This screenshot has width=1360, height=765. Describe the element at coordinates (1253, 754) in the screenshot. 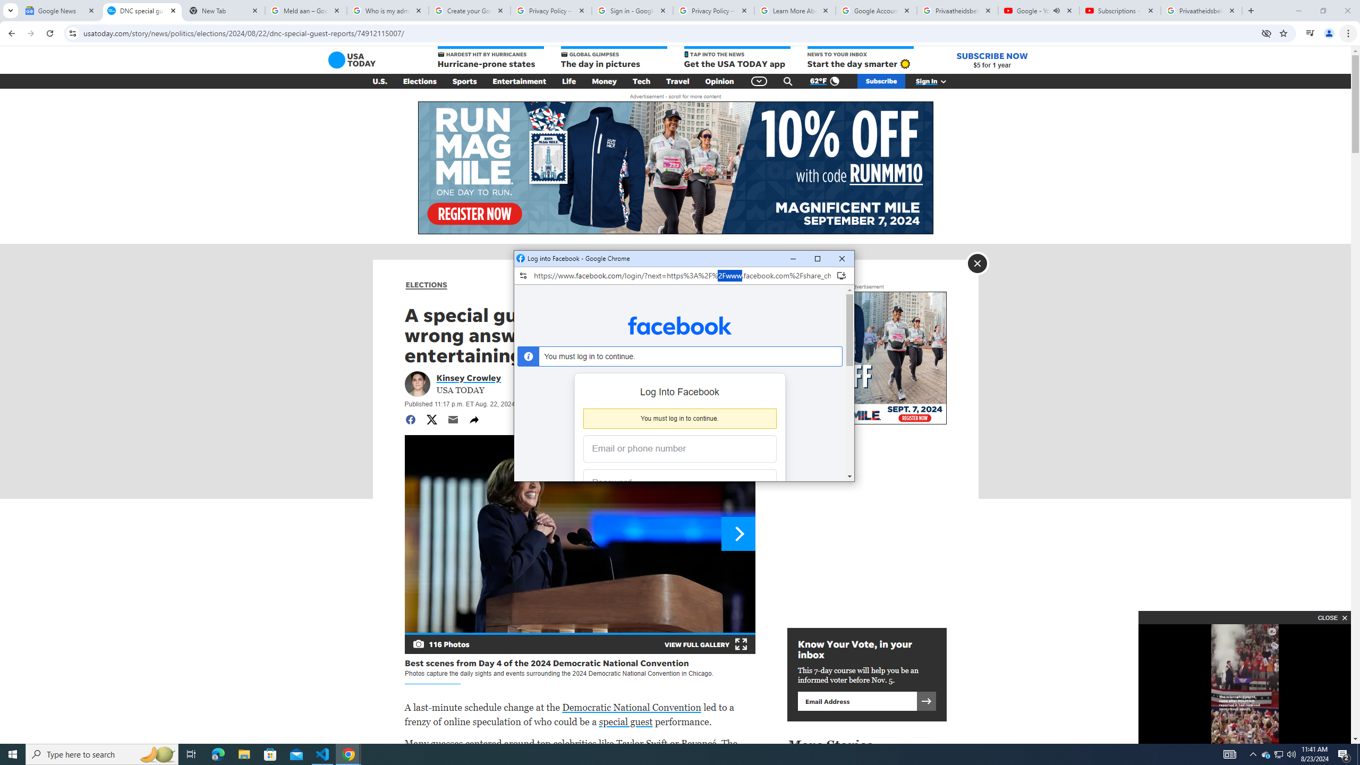

I see `Notification Chevron` at that location.